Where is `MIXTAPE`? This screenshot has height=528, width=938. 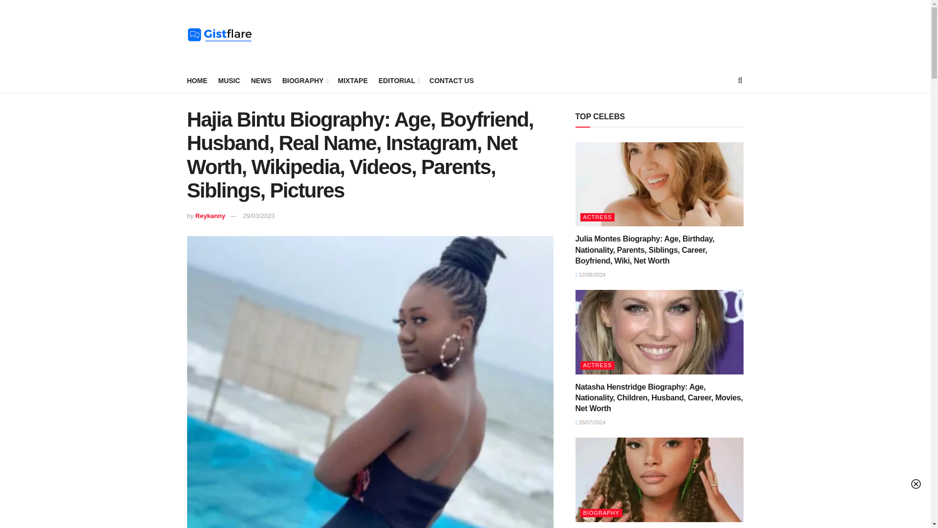
MIXTAPE is located at coordinates (353, 81).